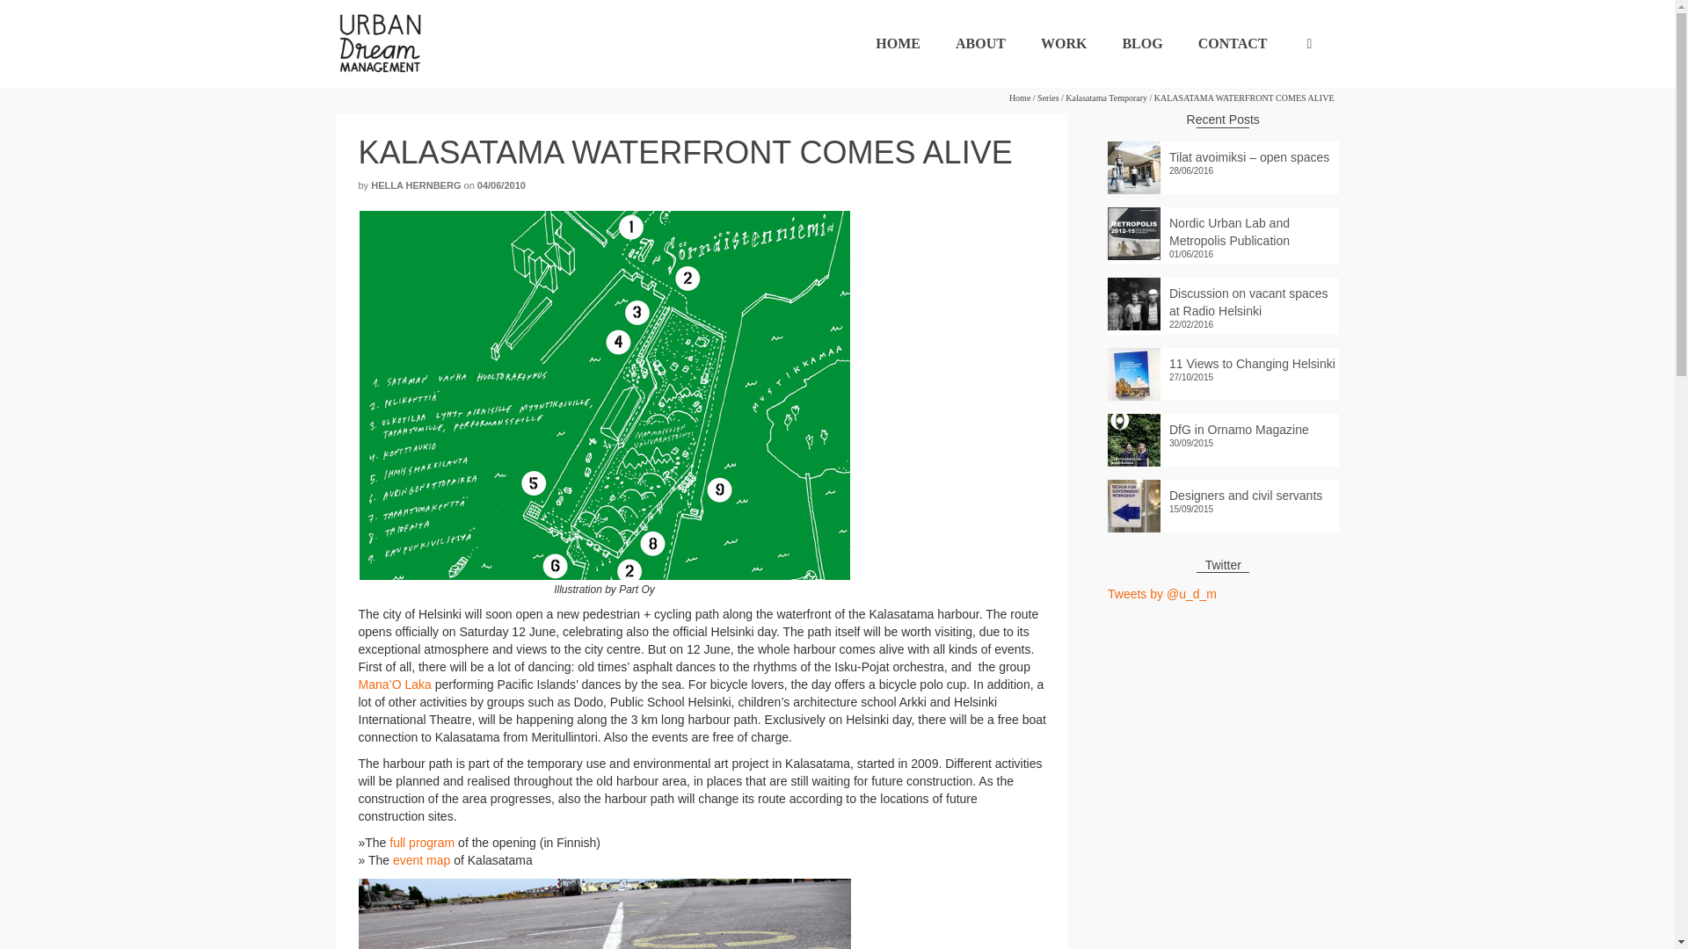  I want to click on Series, so click(1048, 97).